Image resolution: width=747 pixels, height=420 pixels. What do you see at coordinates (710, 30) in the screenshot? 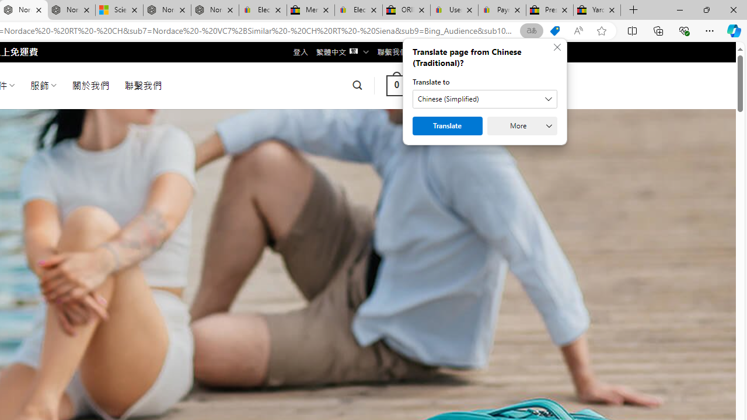
I see `Settings and more (Alt+F)` at bounding box center [710, 30].